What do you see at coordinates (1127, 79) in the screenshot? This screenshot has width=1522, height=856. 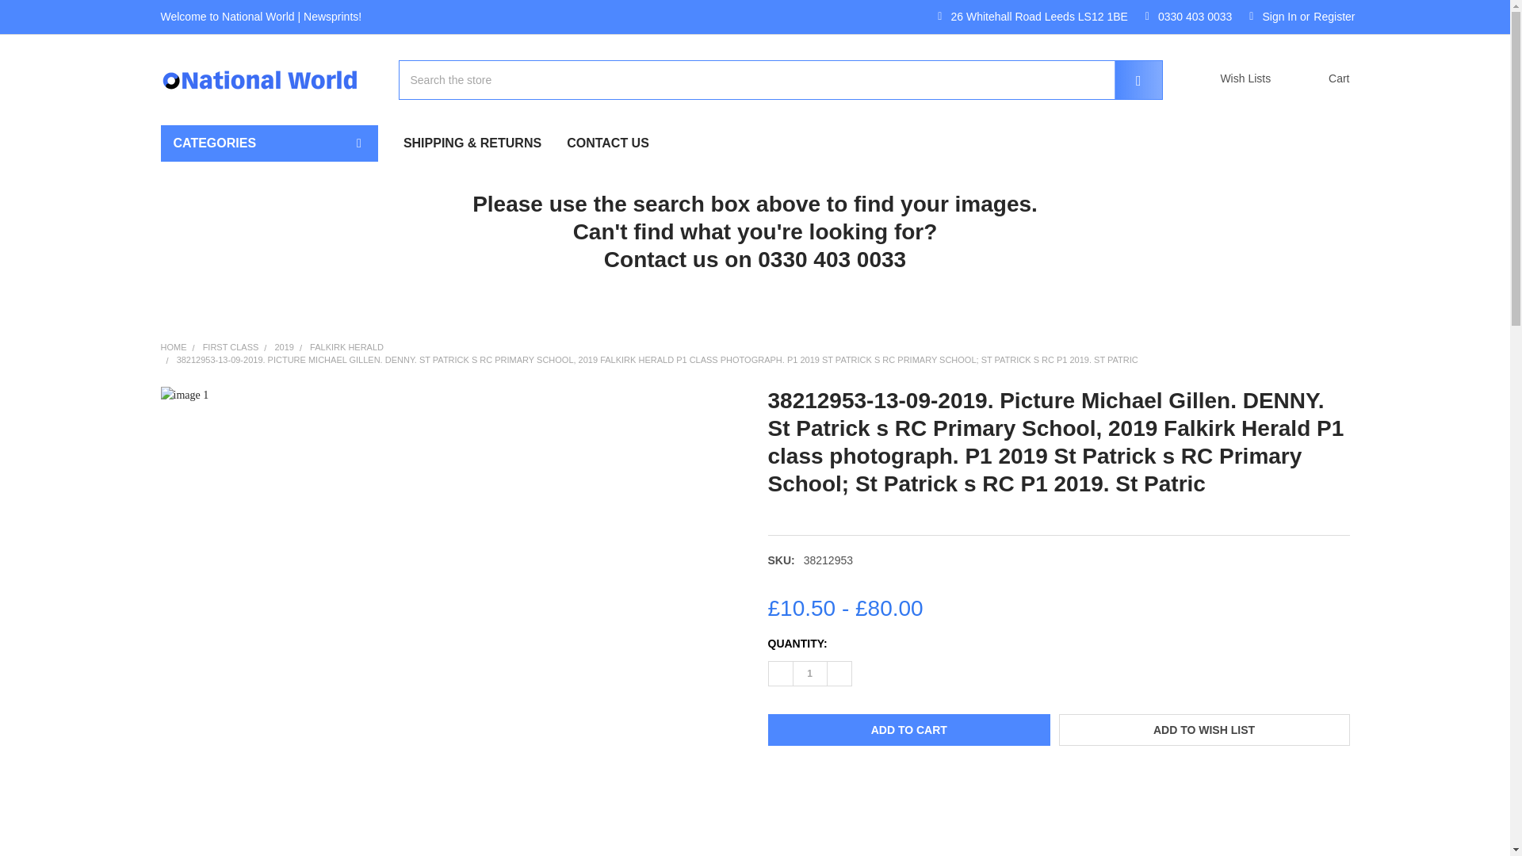 I see `Search` at bounding box center [1127, 79].